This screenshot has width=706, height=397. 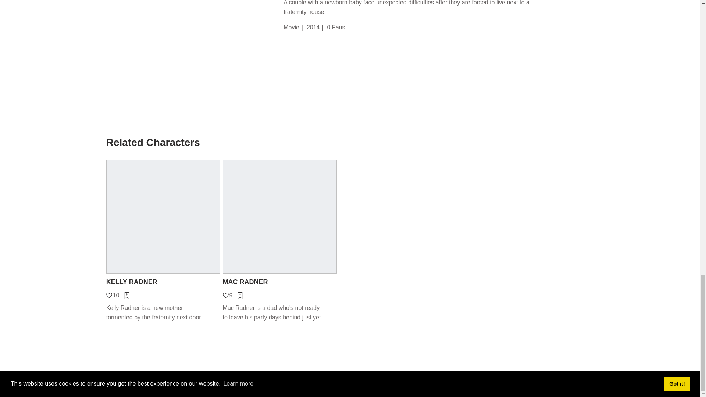 What do you see at coordinates (359, 387) in the screenshot?
I see `Terms of Service` at bounding box center [359, 387].